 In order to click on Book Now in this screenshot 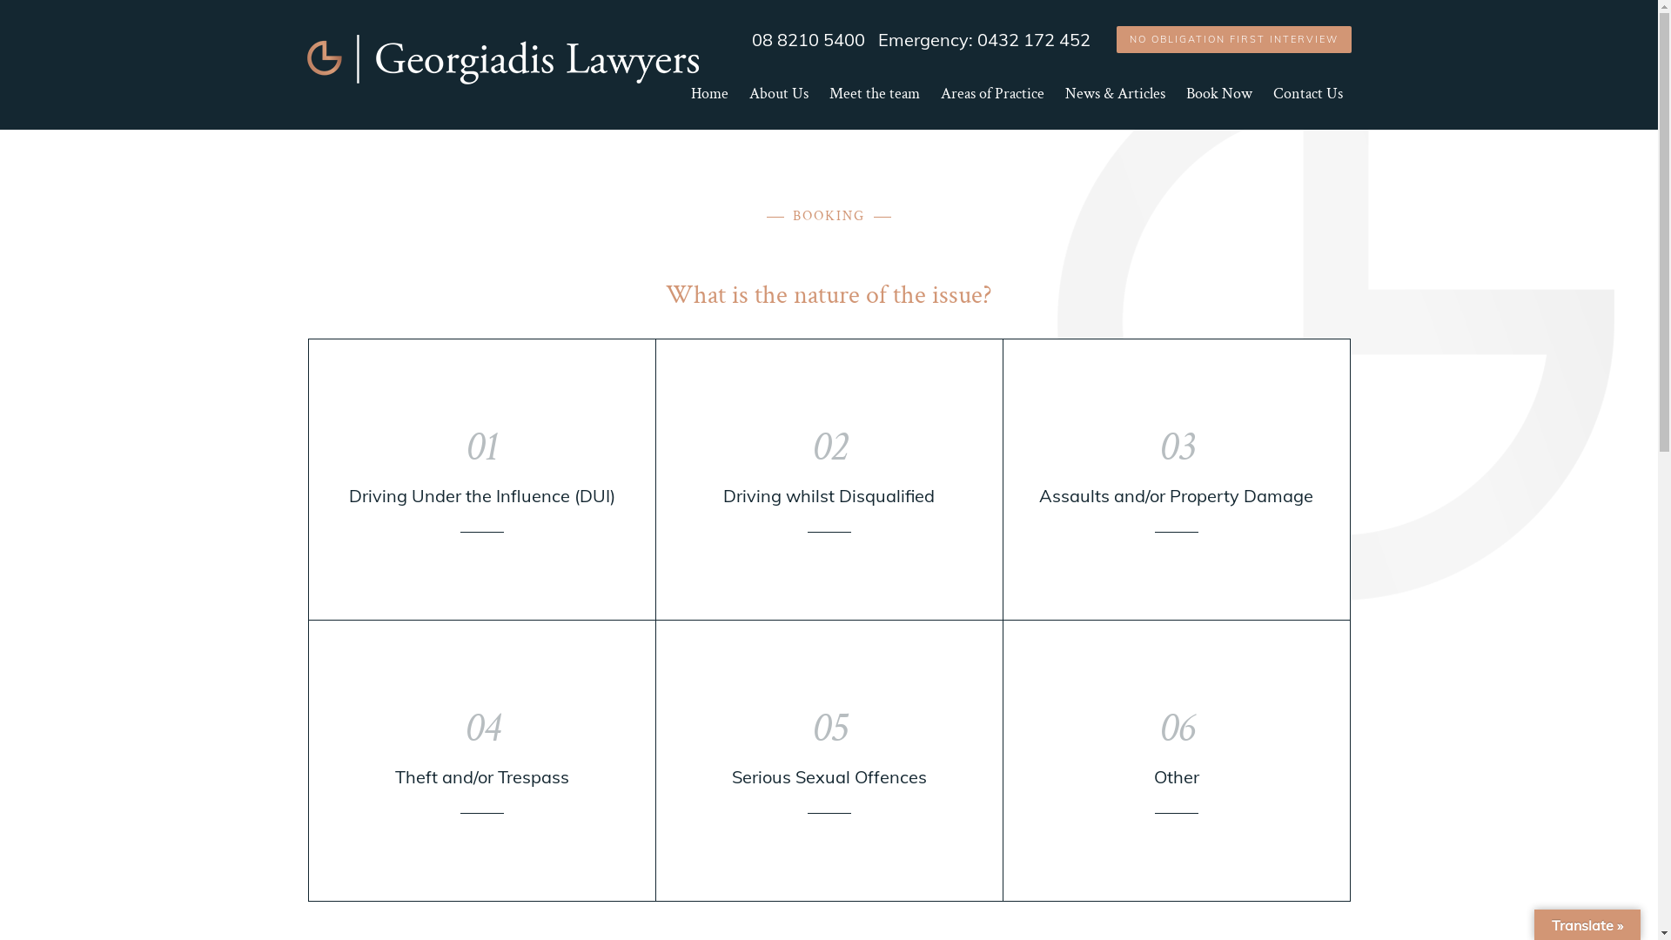, I will do `click(1218, 107)`.